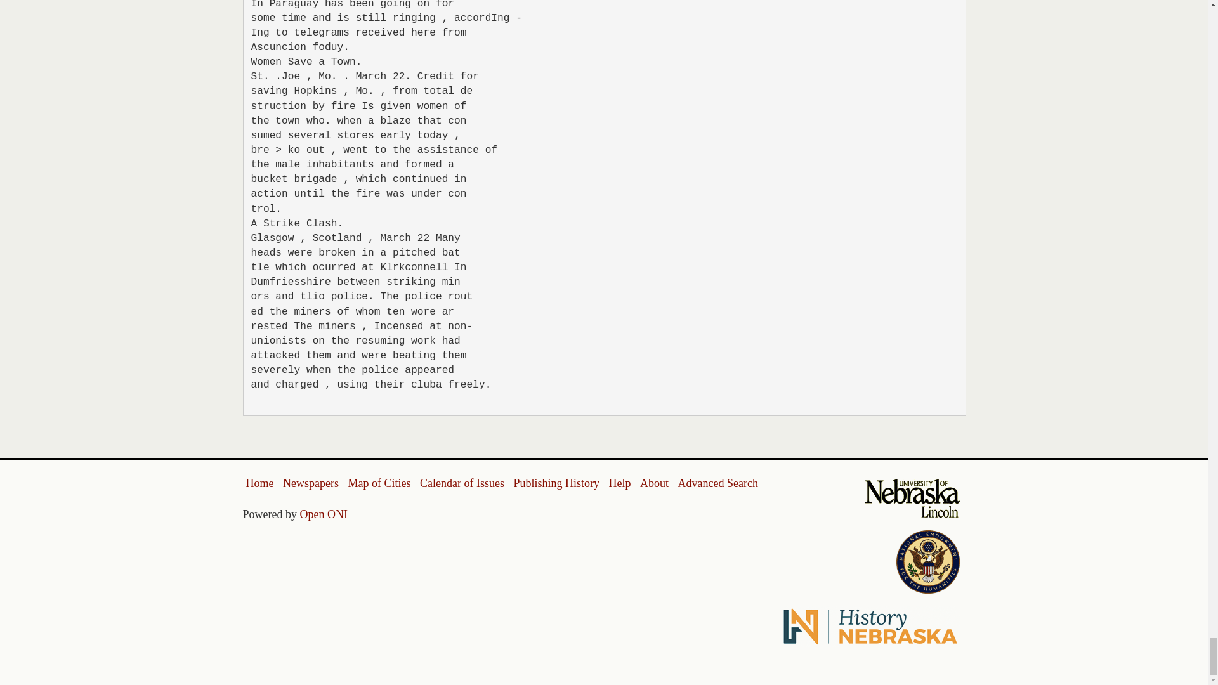 The image size is (1218, 685). Describe the element at coordinates (324, 514) in the screenshot. I see `Open ONI` at that location.